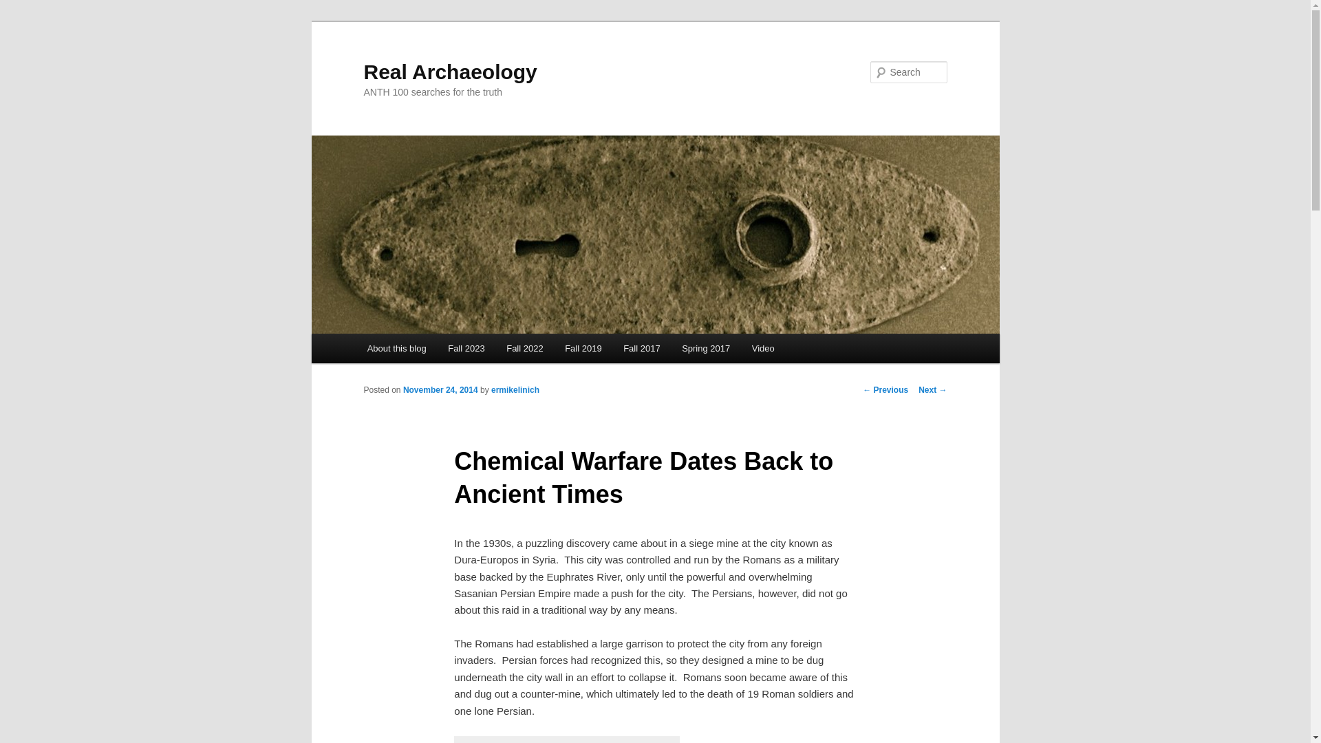  I want to click on 4:21 pm, so click(440, 389).